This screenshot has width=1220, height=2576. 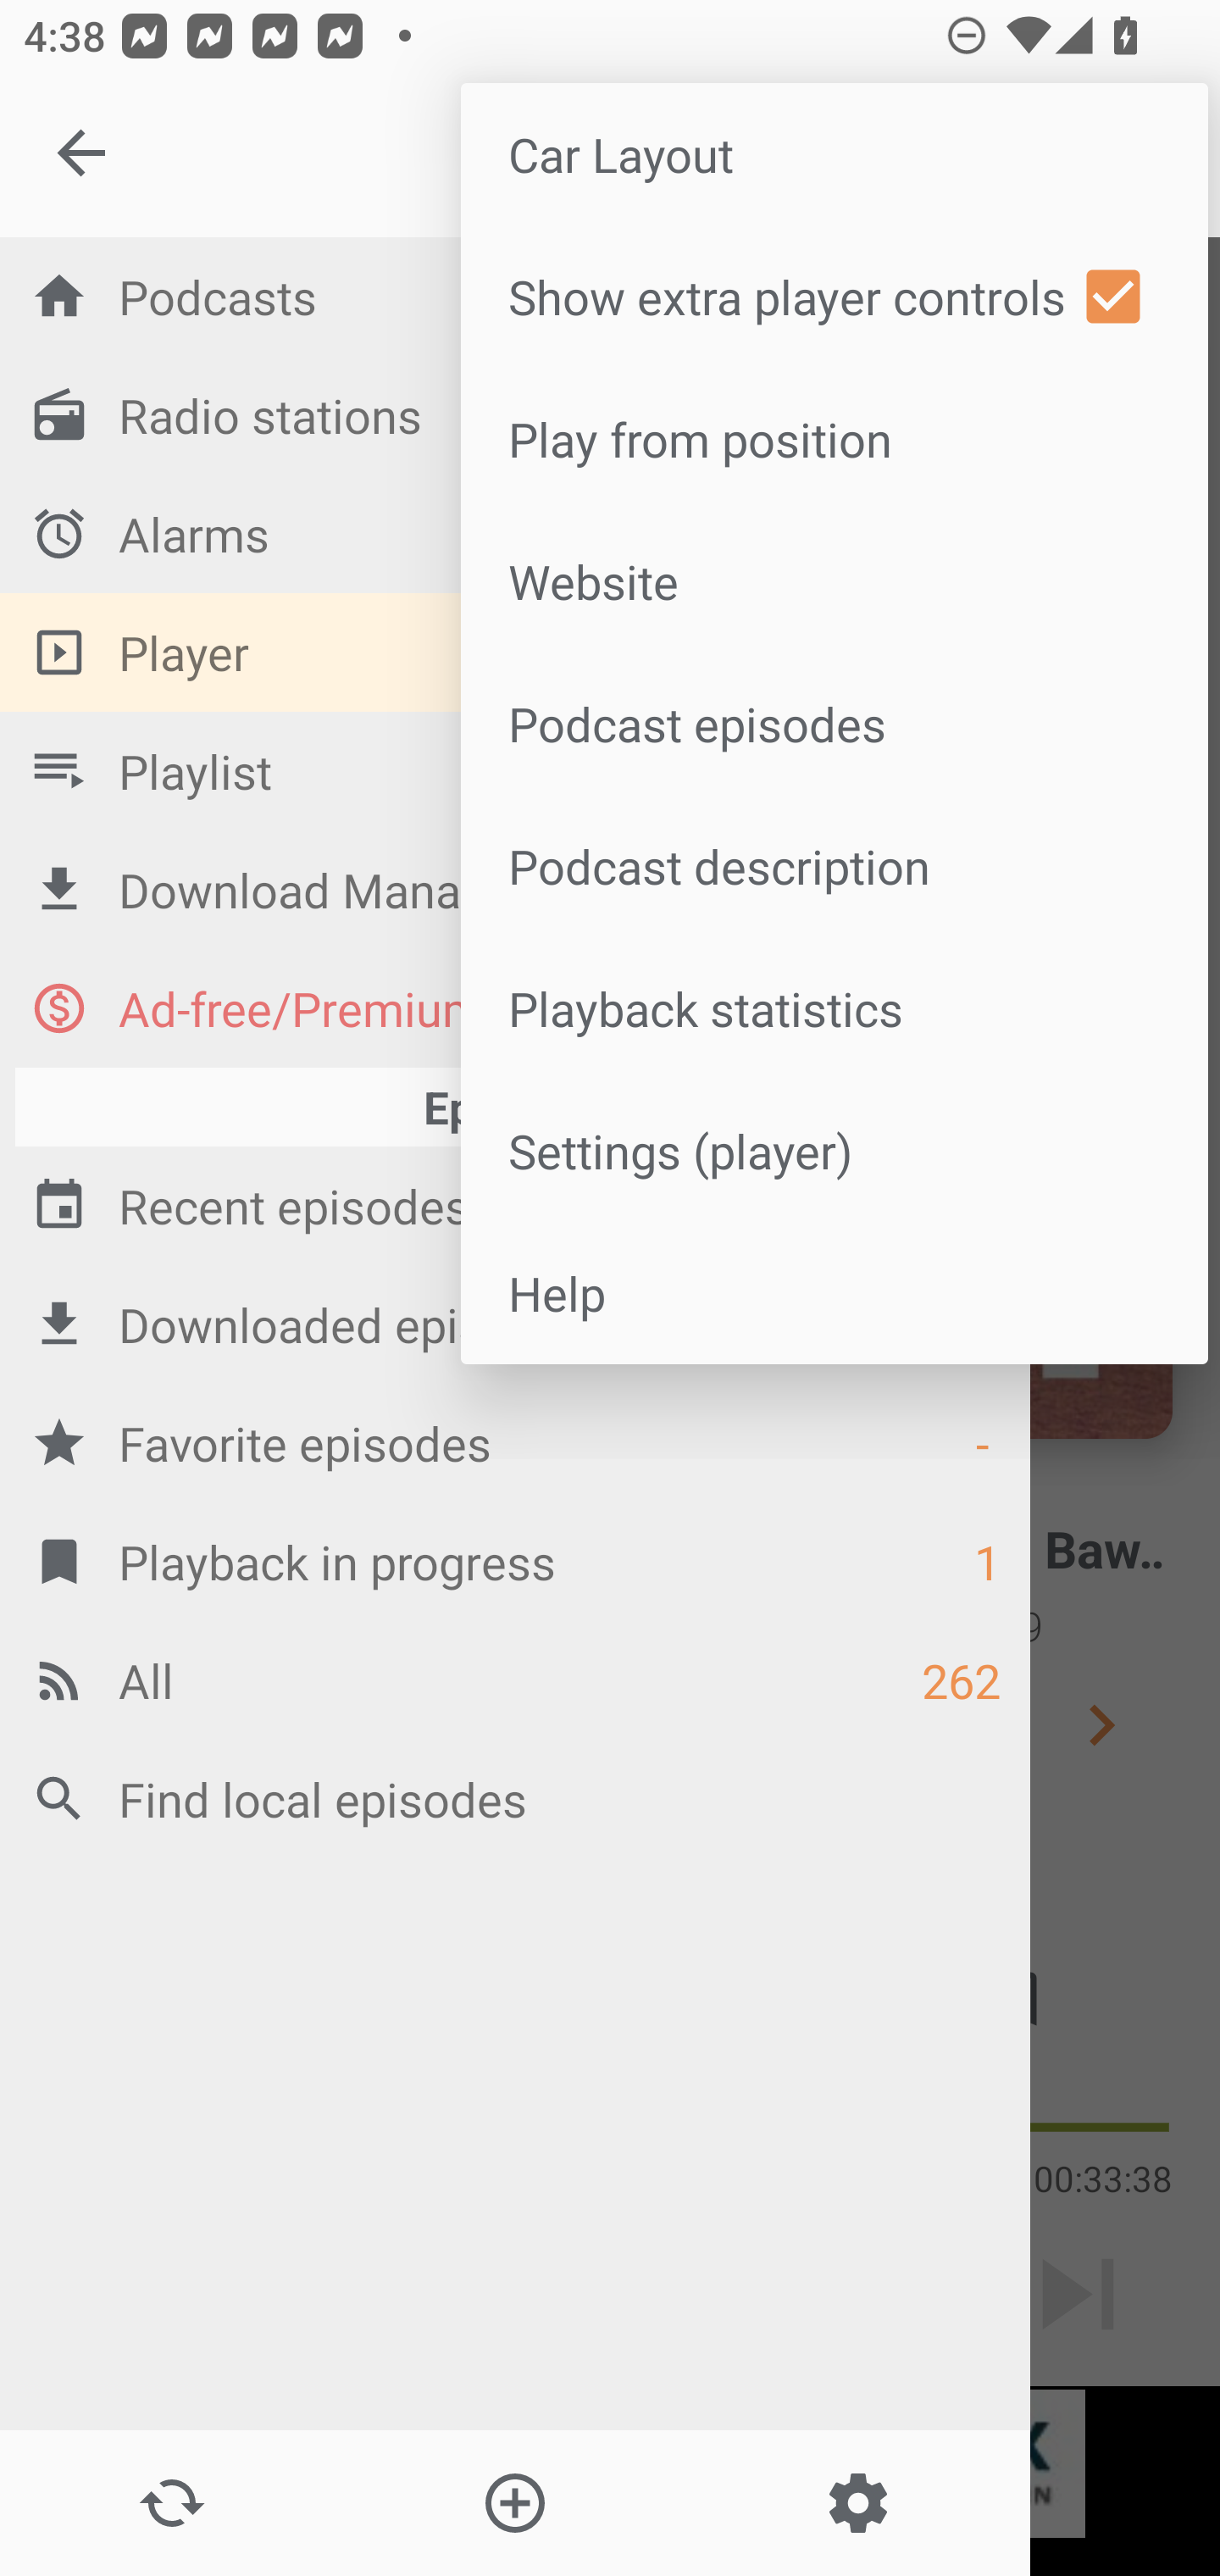 I want to click on Playback statistics, so click(x=834, y=1008).